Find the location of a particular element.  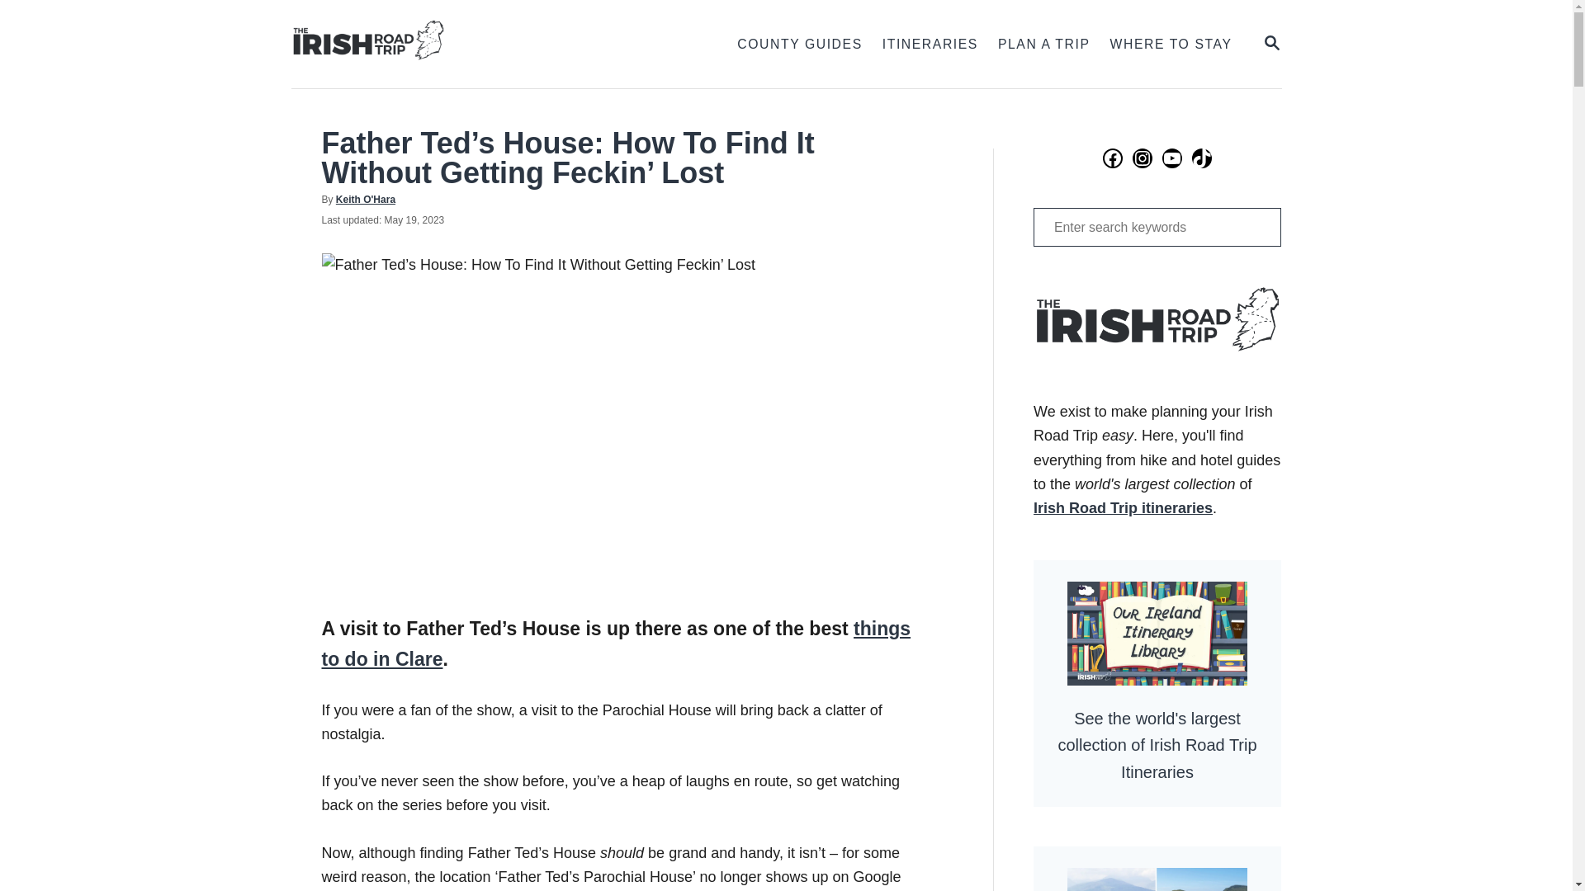

Search is located at coordinates (1157, 869).